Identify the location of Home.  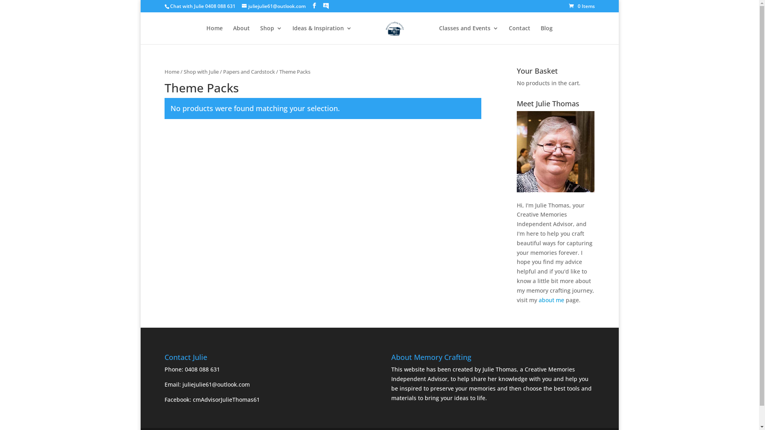
(171, 72).